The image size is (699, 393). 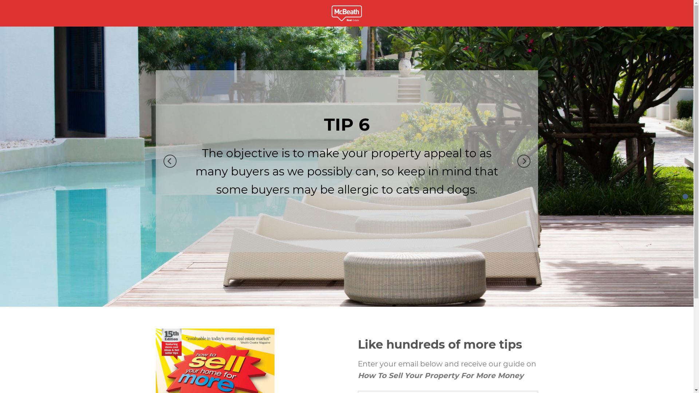 What do you see at coordinates (0, 0) in the screenshot?
I see `Skip to content` at bounding box center [0, 0].